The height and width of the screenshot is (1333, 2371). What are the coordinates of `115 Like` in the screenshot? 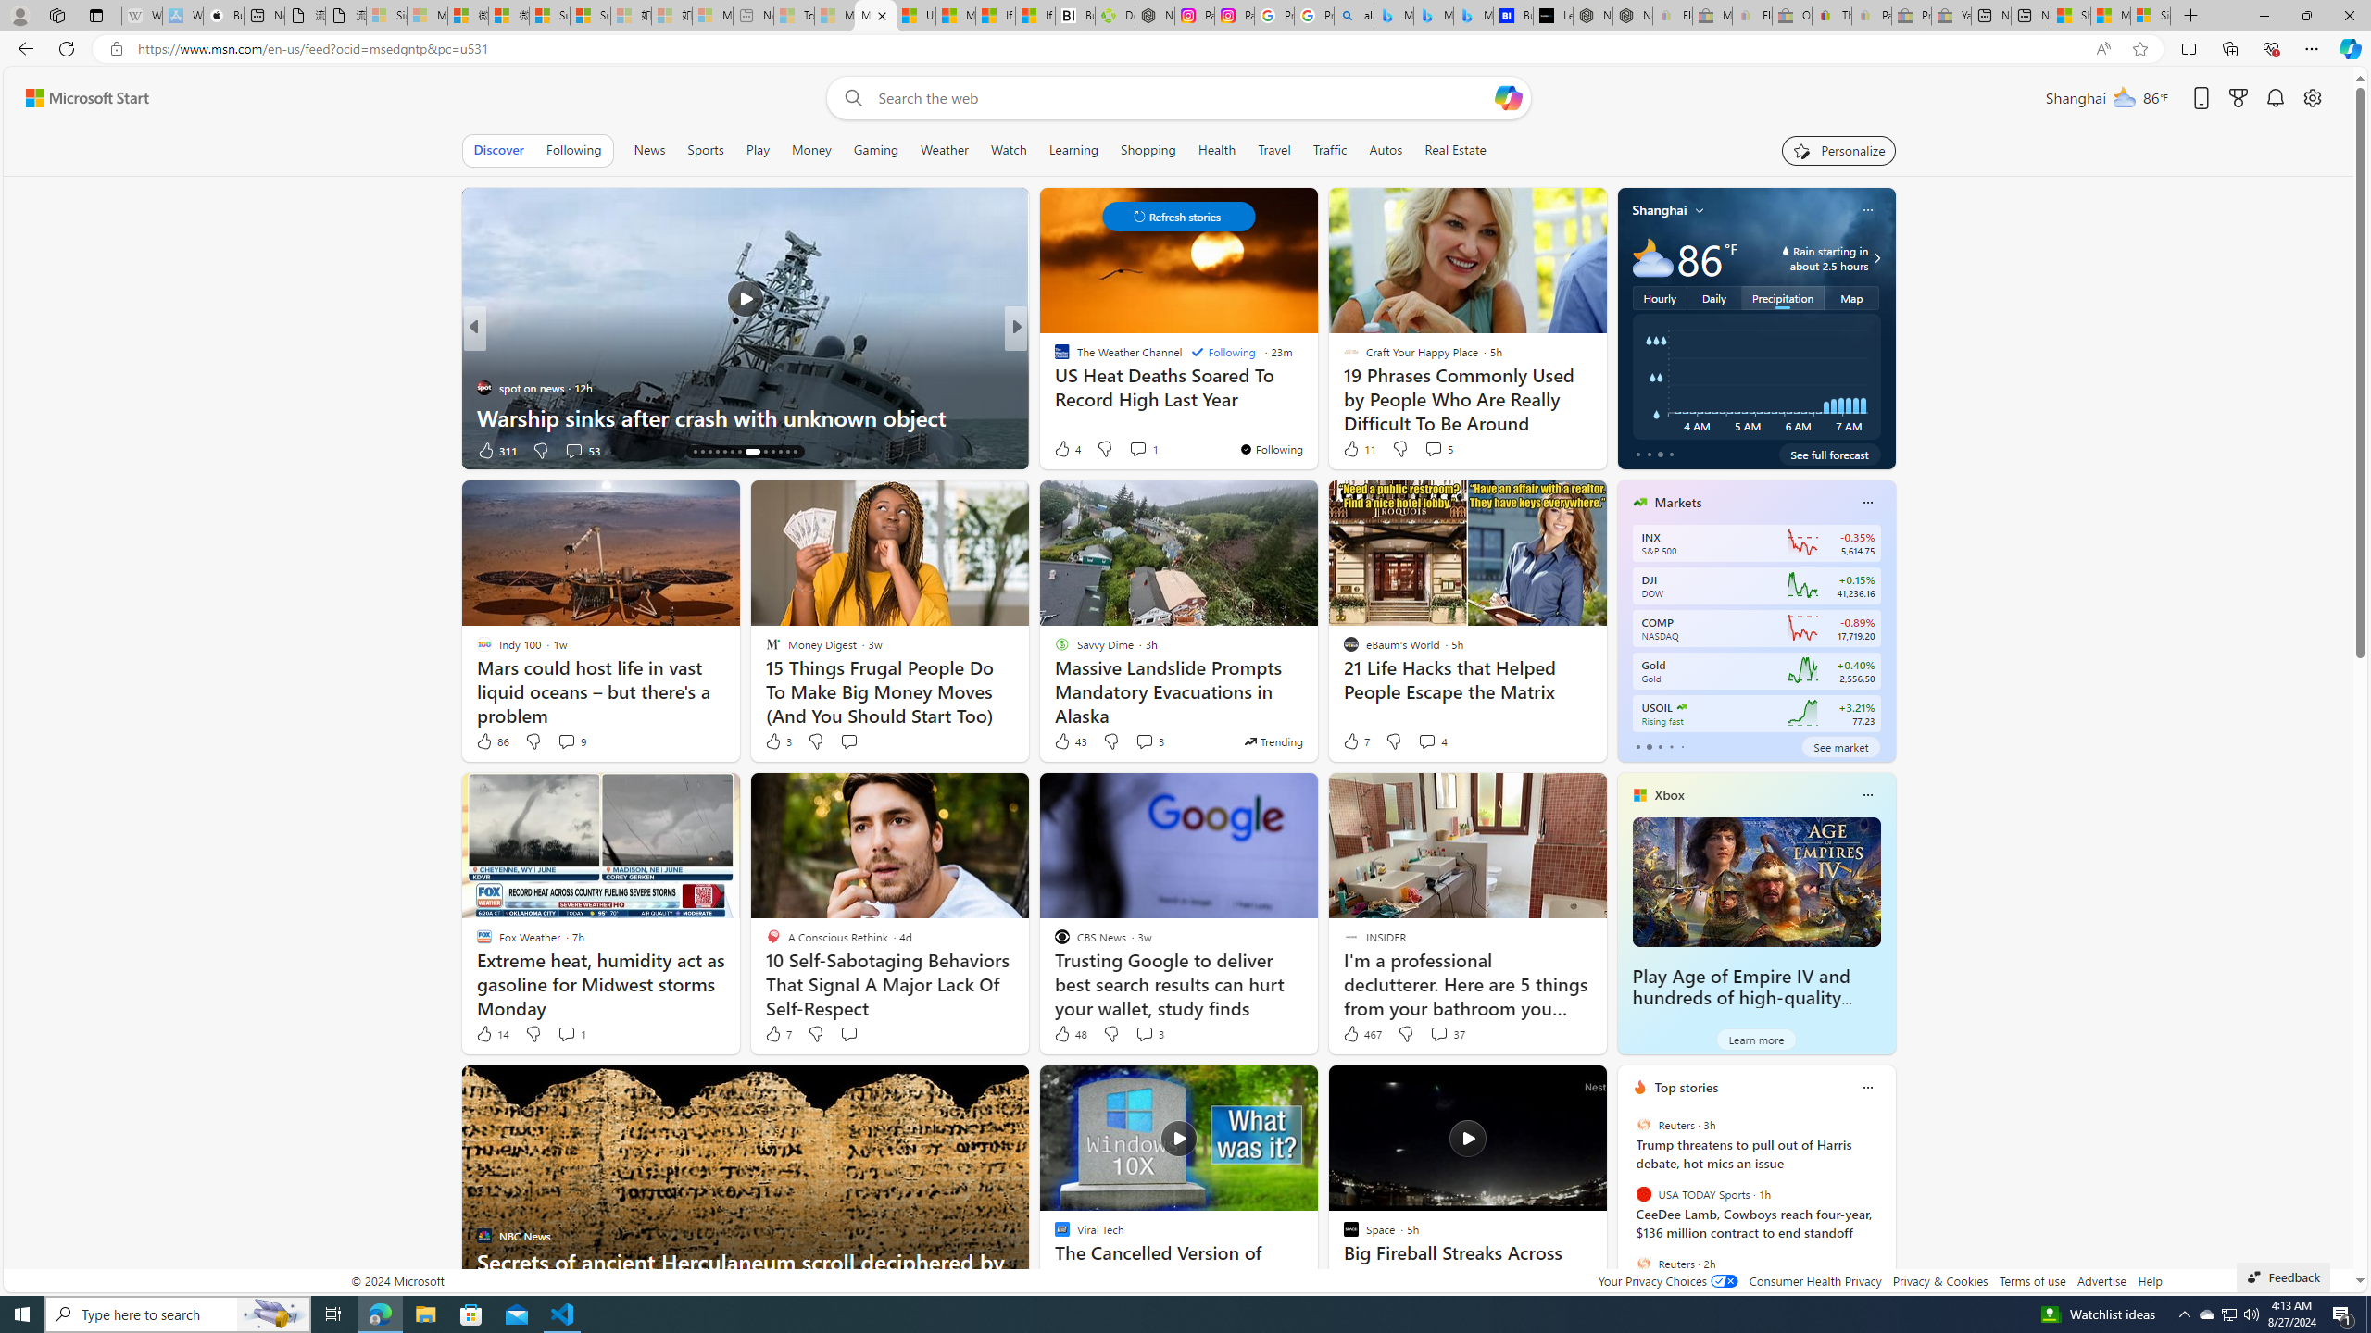 It's located at (1067, 450).